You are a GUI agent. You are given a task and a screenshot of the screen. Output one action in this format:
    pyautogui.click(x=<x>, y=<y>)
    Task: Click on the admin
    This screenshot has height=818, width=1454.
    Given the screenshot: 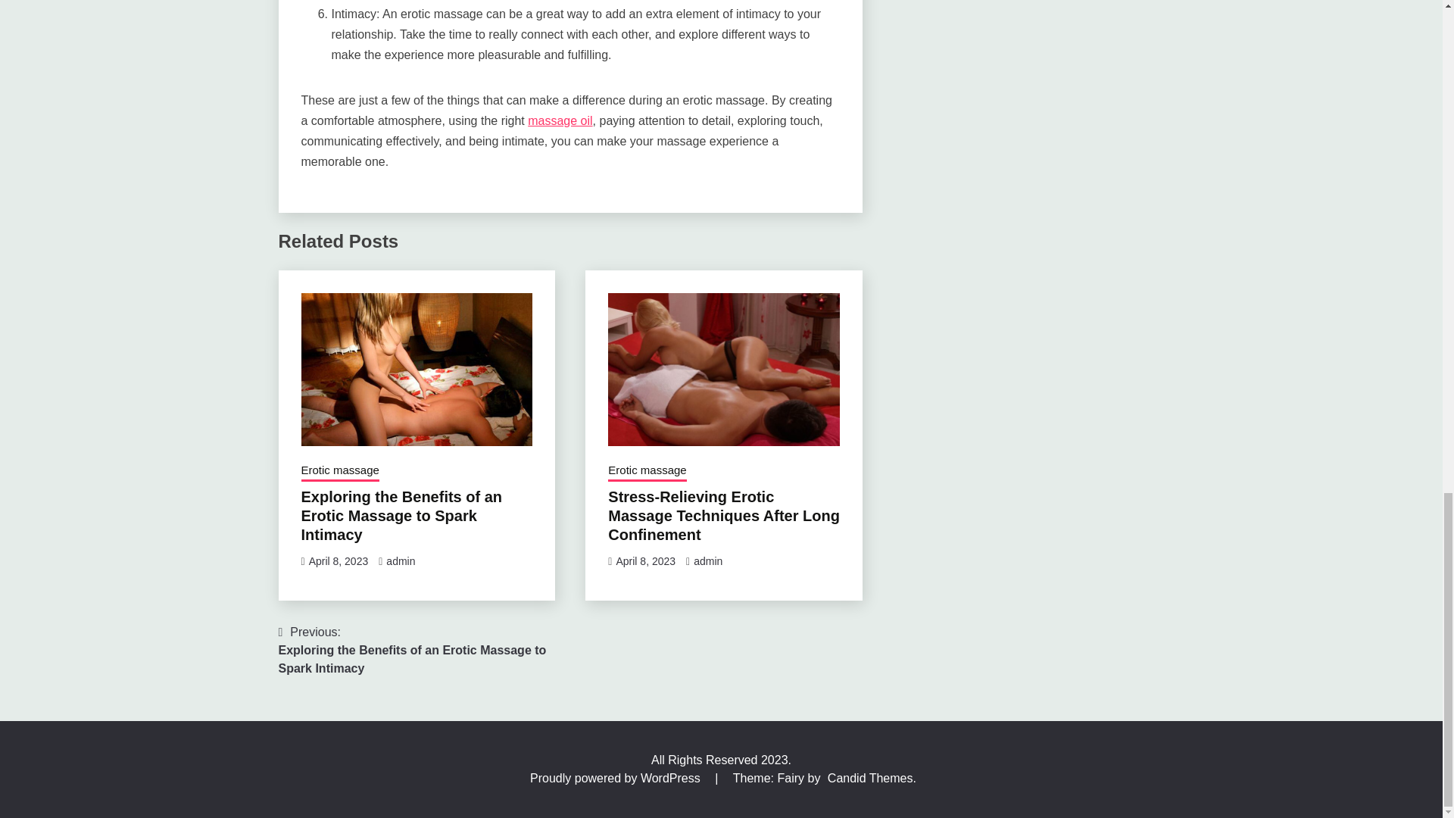 What is the action you would take?
    pyautogui.click(x=707, y=561)
    